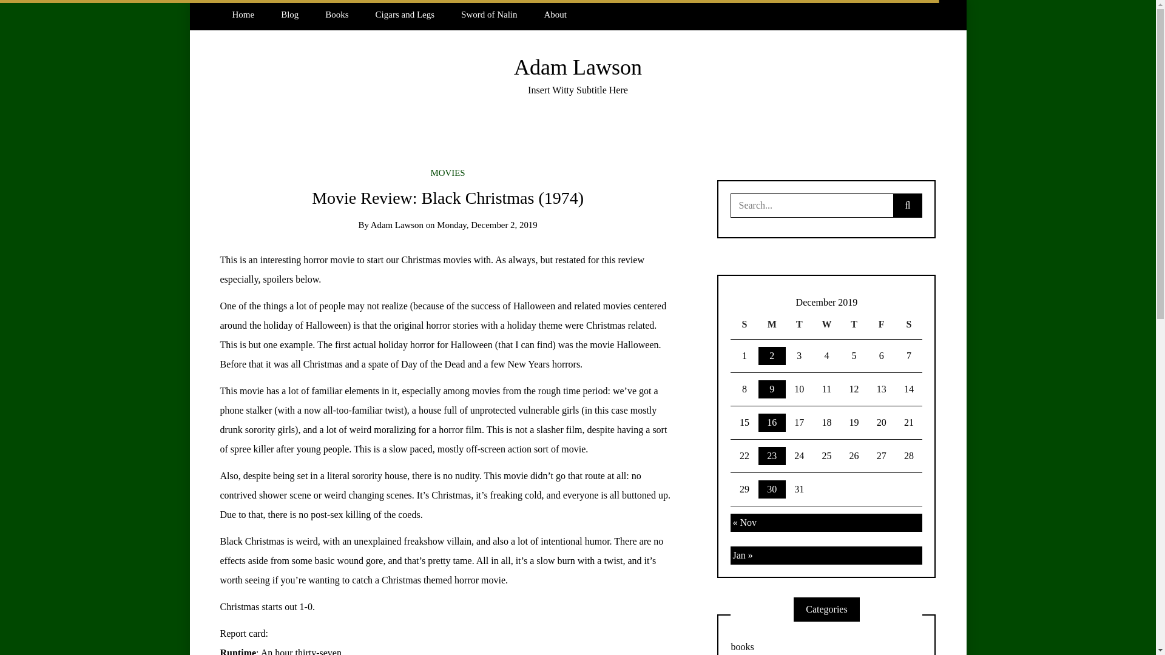  I want to click on Adam Lawson, so click(578, 67).